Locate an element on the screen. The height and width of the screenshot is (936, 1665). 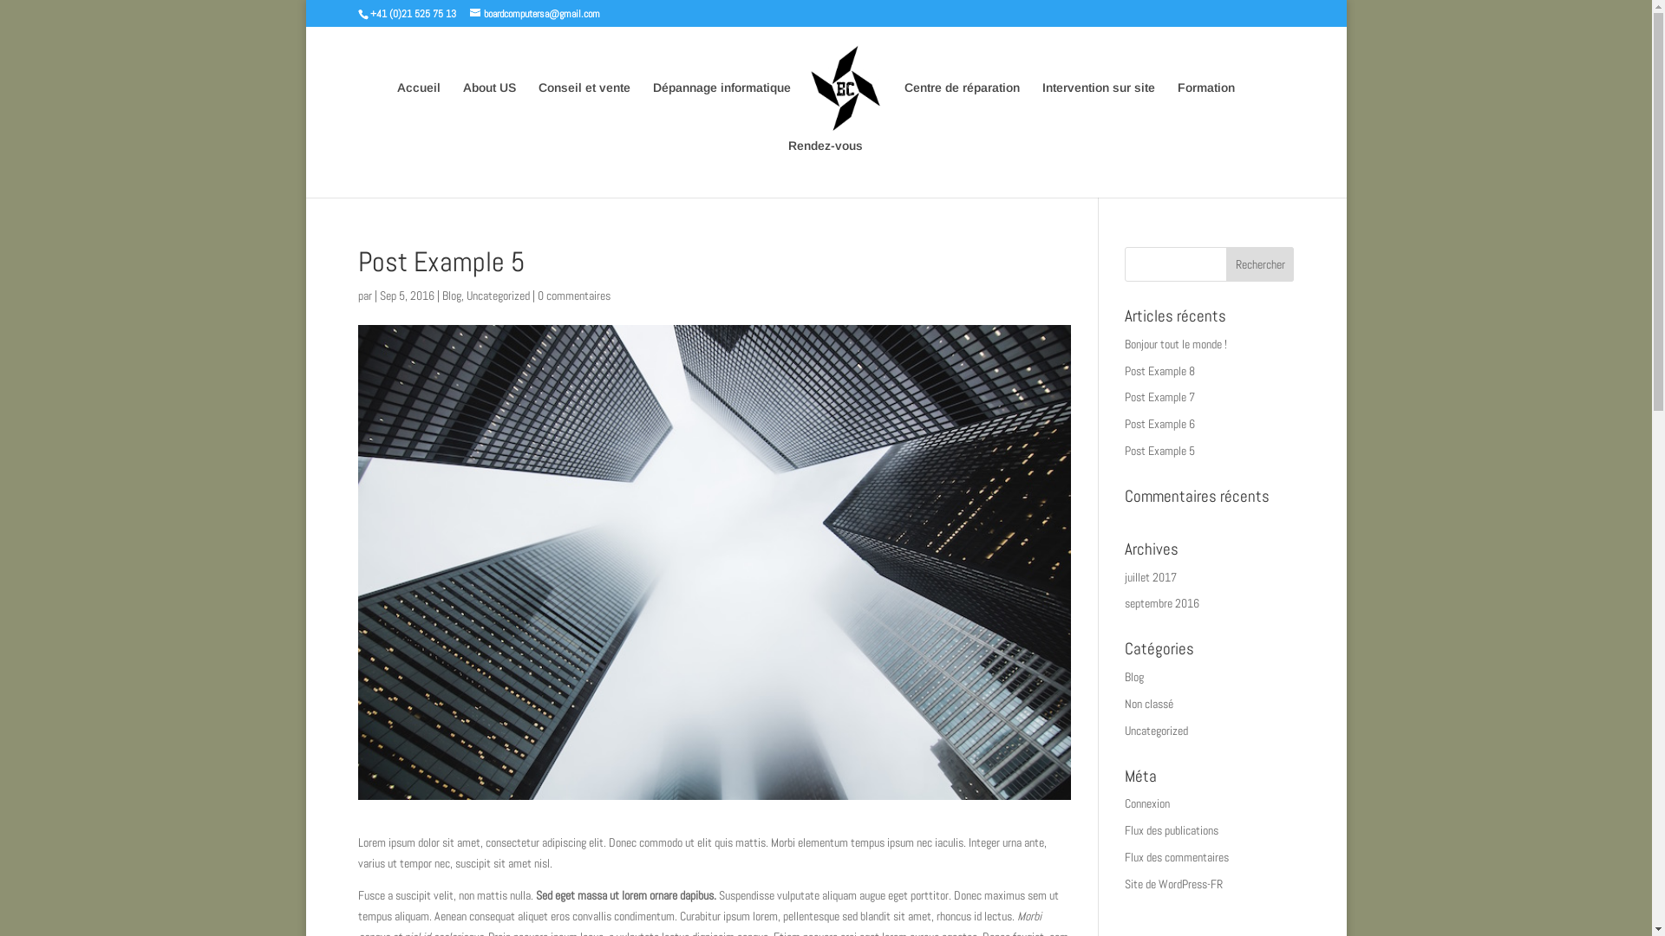
septembre 2016 is located at coordinates (1162, 603).